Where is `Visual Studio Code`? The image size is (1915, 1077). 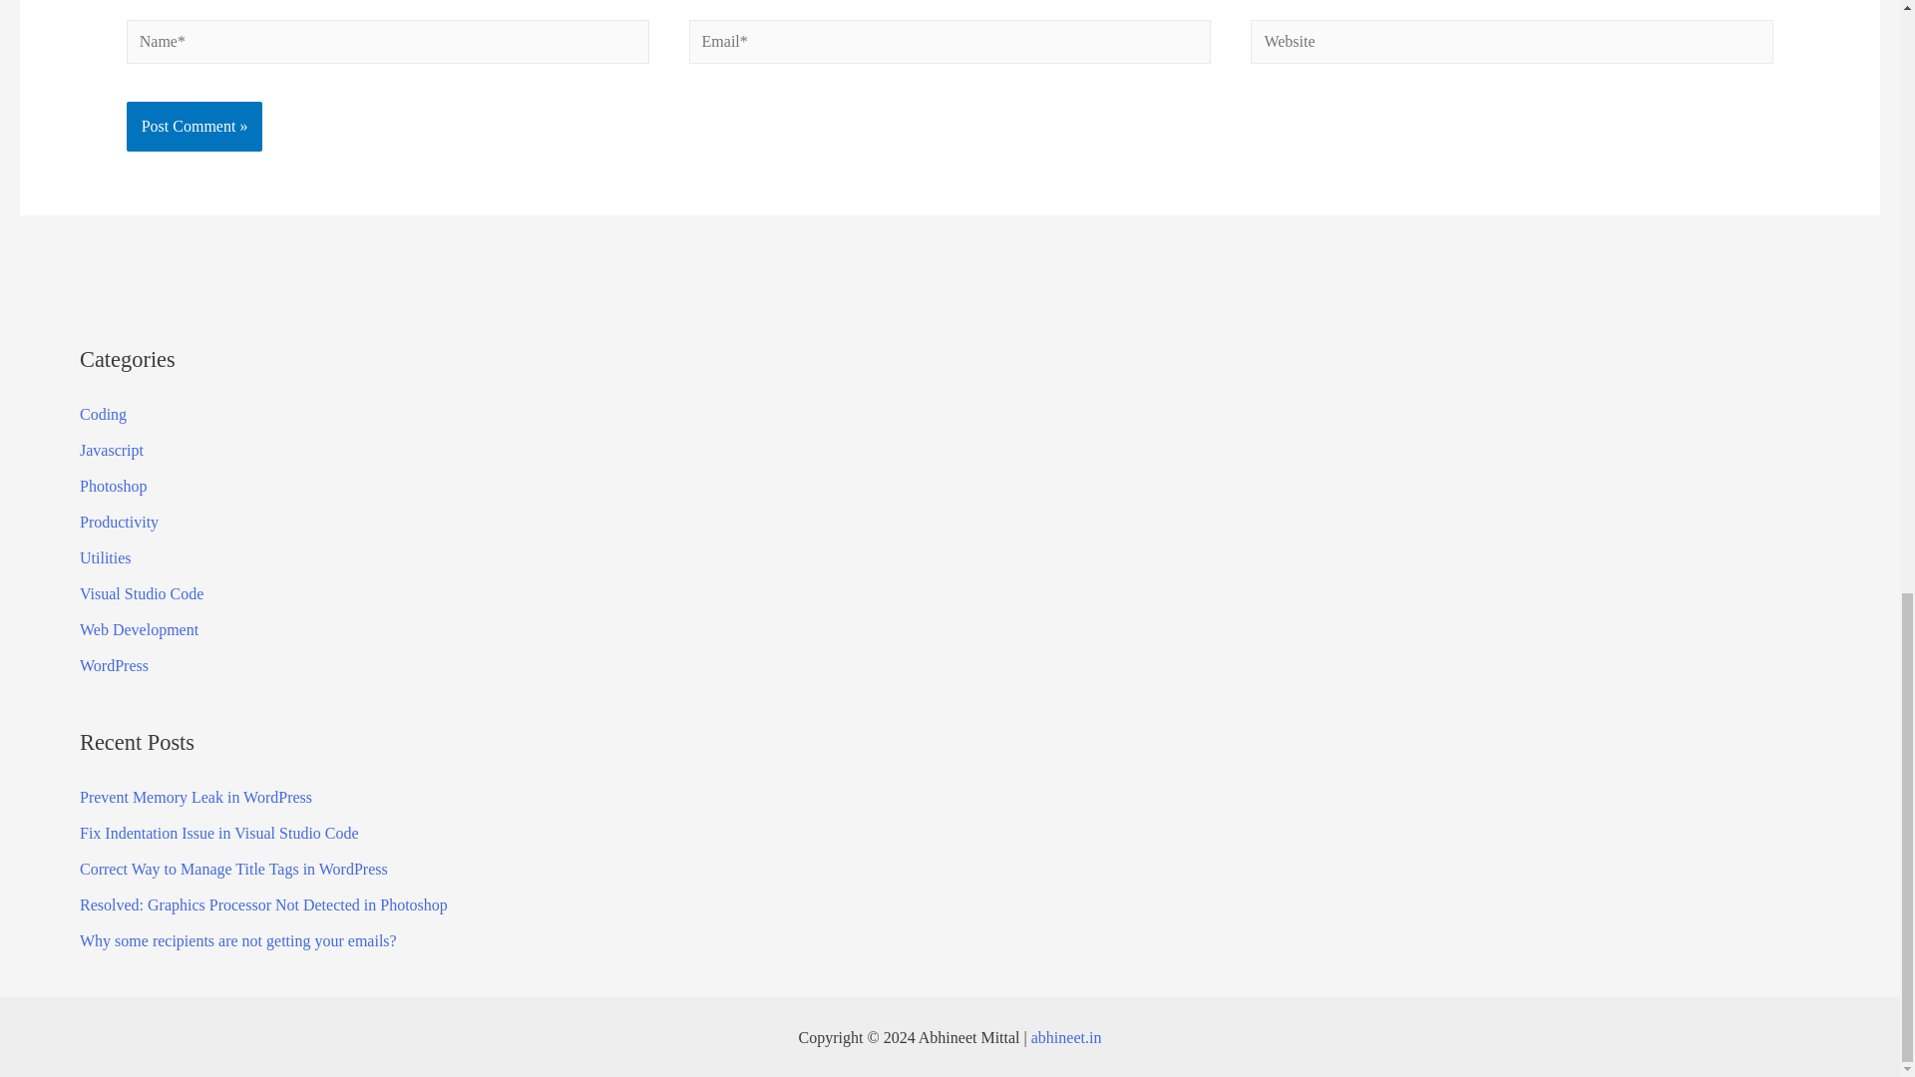 Visual Studio Code is located at coordinates (142, 593).